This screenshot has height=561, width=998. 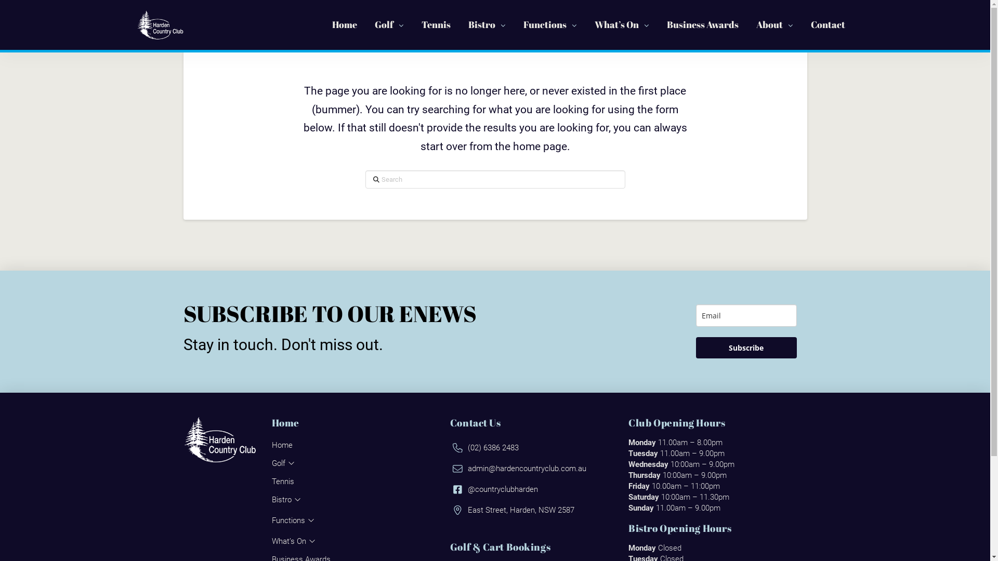 What do you see at coordinates (703, 25) in the screenshot?
I see `Business Awards` at bounding box center [703, 25].